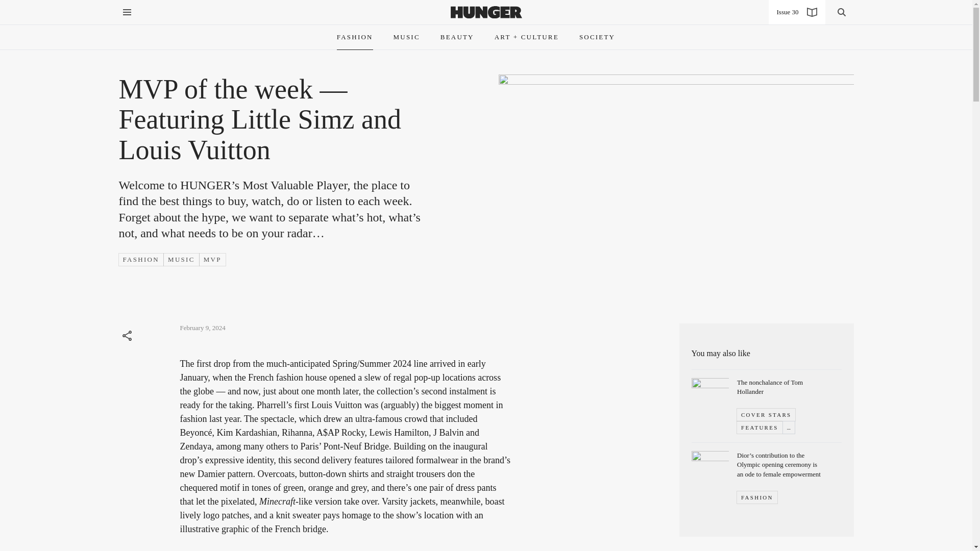 The height and width of the screenshot is (551, 980). Describe the element at coordinates (407, 37) in the screenshot. I see `MUSIC` at that location.